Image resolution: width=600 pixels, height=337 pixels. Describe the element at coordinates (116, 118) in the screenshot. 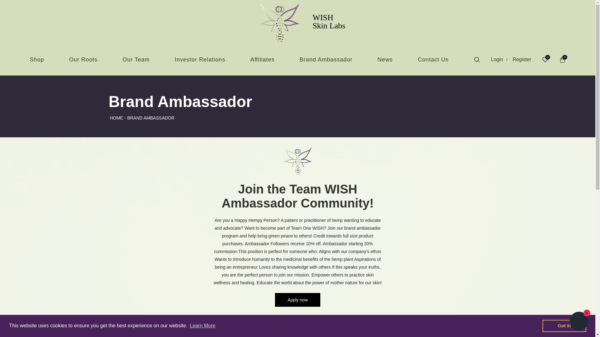

I see `Back to the home page` at that location.